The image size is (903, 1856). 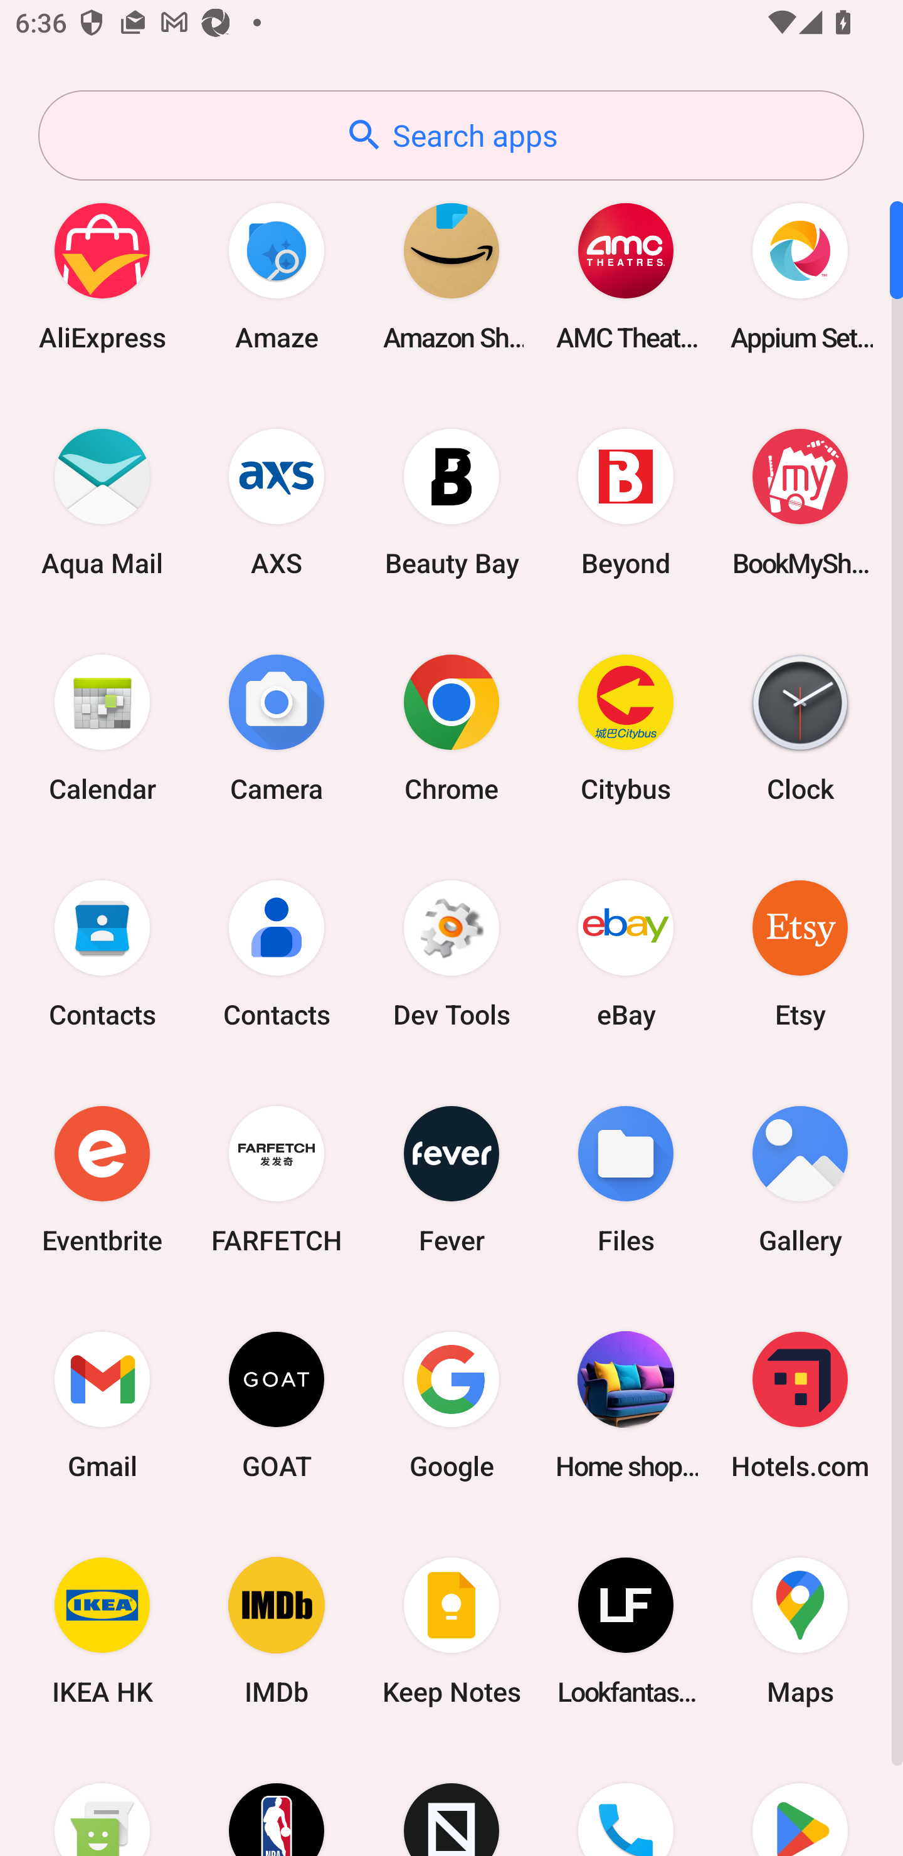 I want to click on Gmail, so click(x=102, y=1405).